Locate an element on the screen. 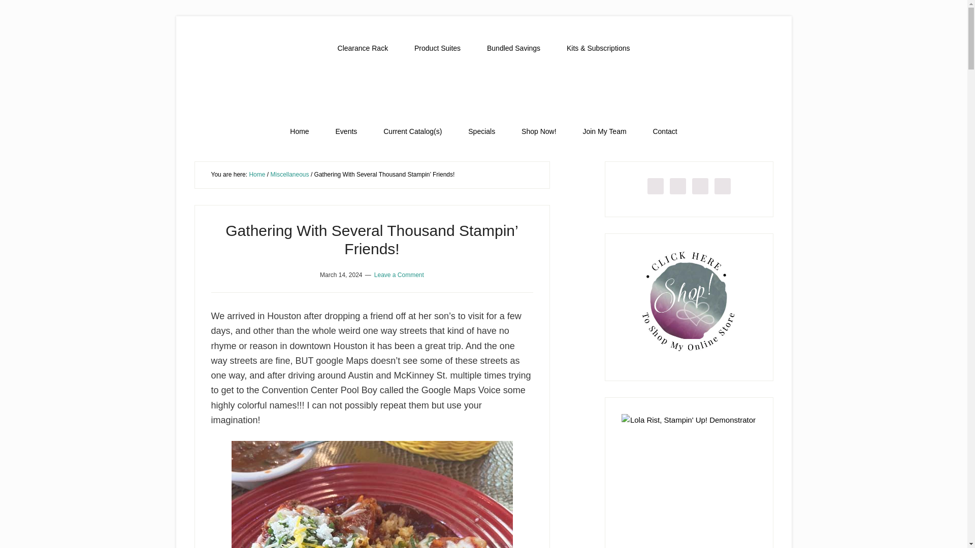 The height and width of the screenshot is (548, 975). Events is located at coordinates (346, 131).